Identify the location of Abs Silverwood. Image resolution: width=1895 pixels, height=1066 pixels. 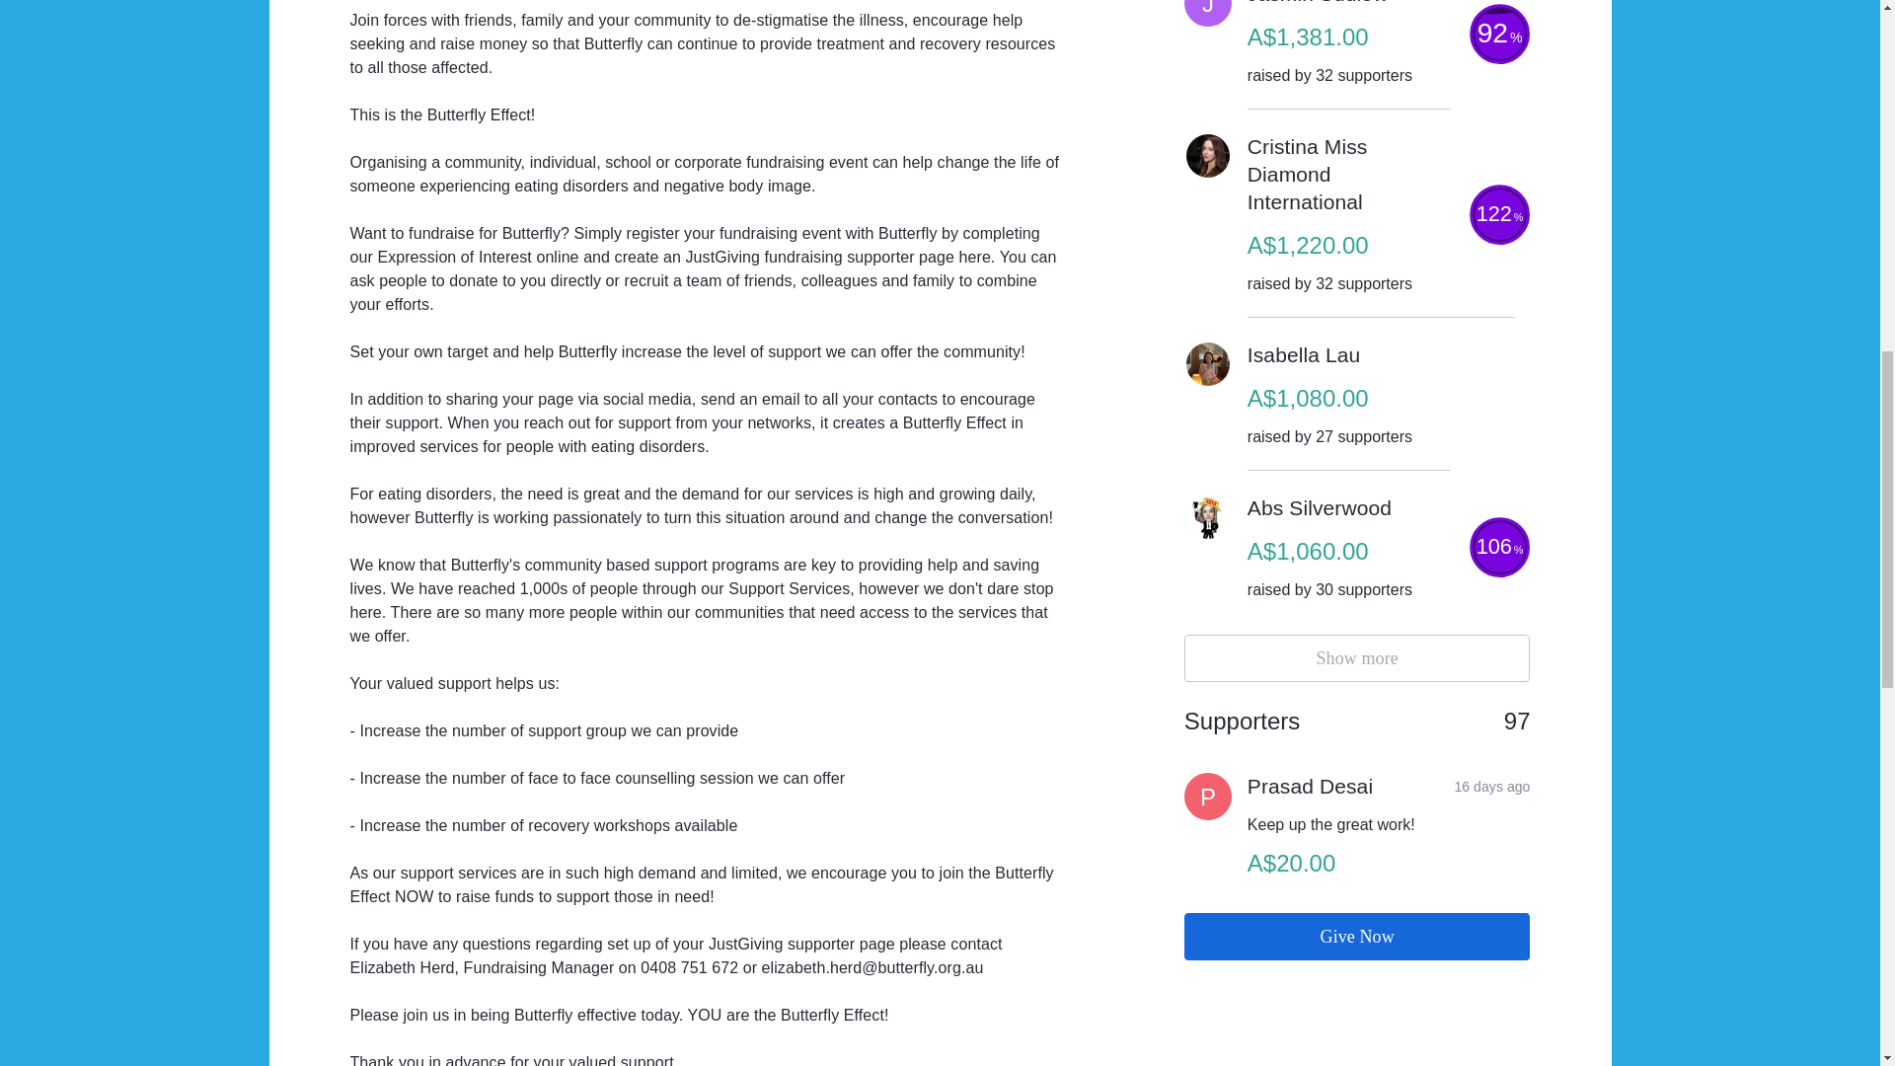
(1358, 936).